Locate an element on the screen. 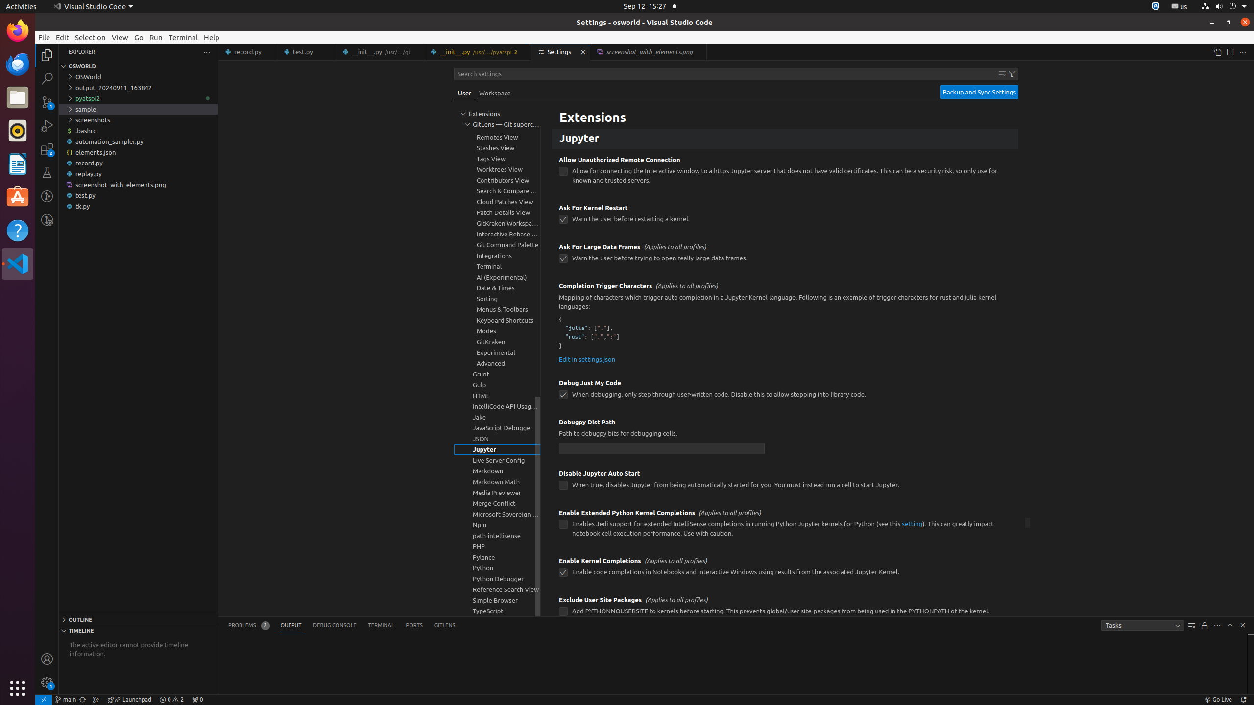 The image size is (1254, 705). Backup and Sync Settings is located at coordinates (979, 92).